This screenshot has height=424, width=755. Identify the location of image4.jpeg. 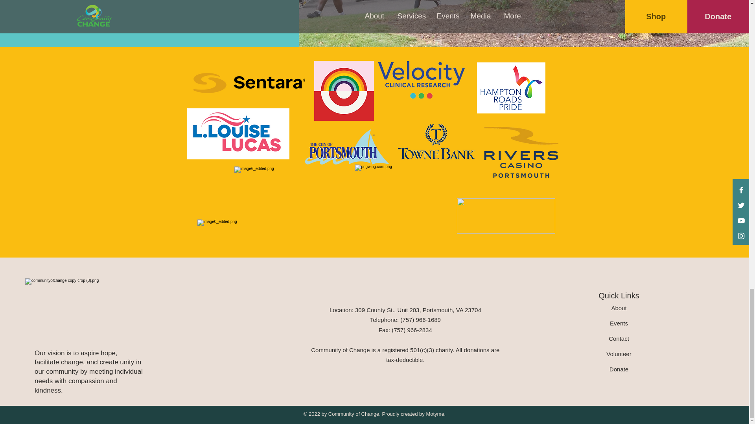
(436, 142).